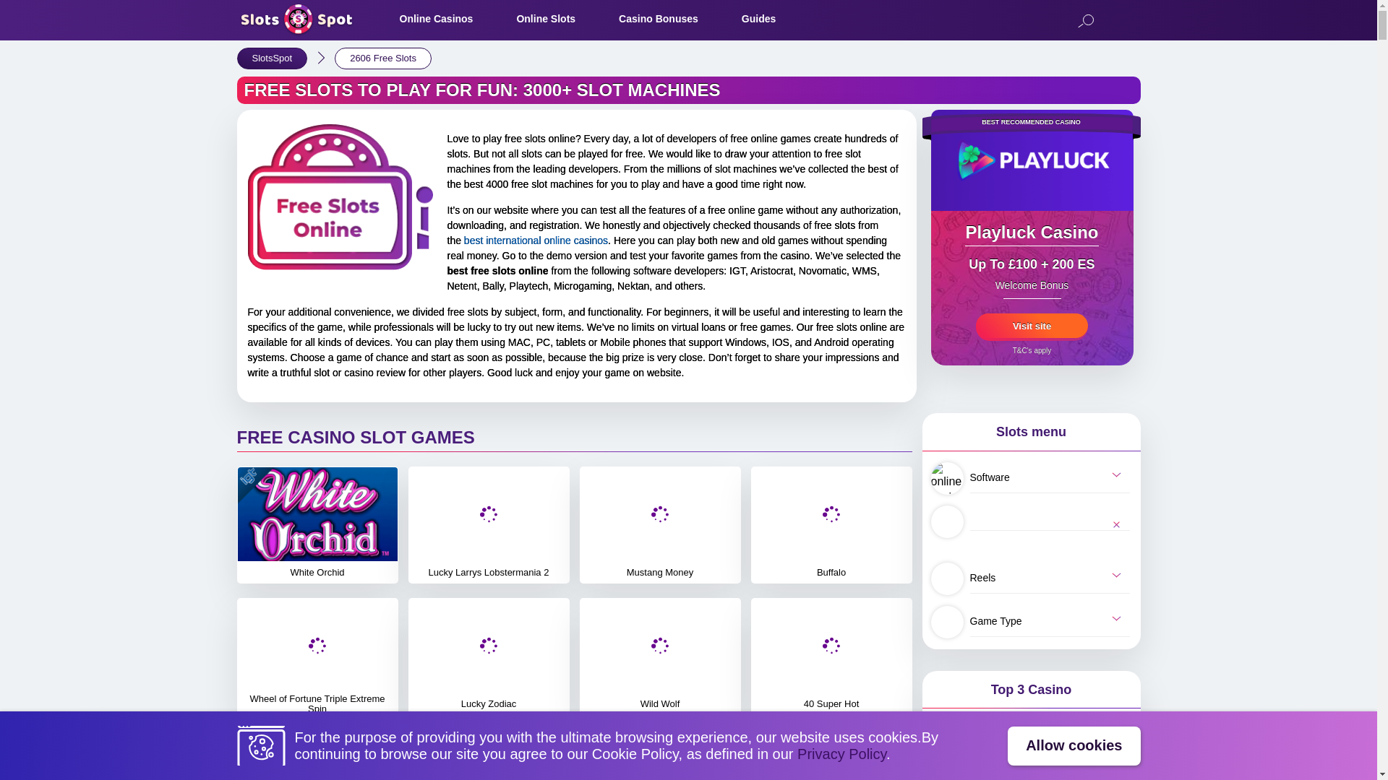 Image resolution: width=1388 pixels, height=780 pixels. Describe the element at coordinates (659, 656) in the screenshot. I see `play Wild Wolf slot machine` at that location.